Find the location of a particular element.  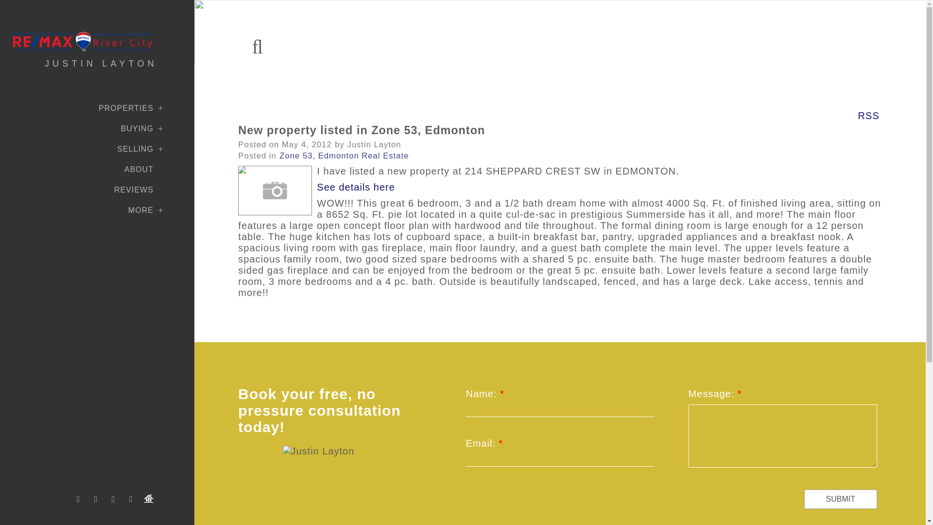

REVIEWS is located at coordinates (77, 190).